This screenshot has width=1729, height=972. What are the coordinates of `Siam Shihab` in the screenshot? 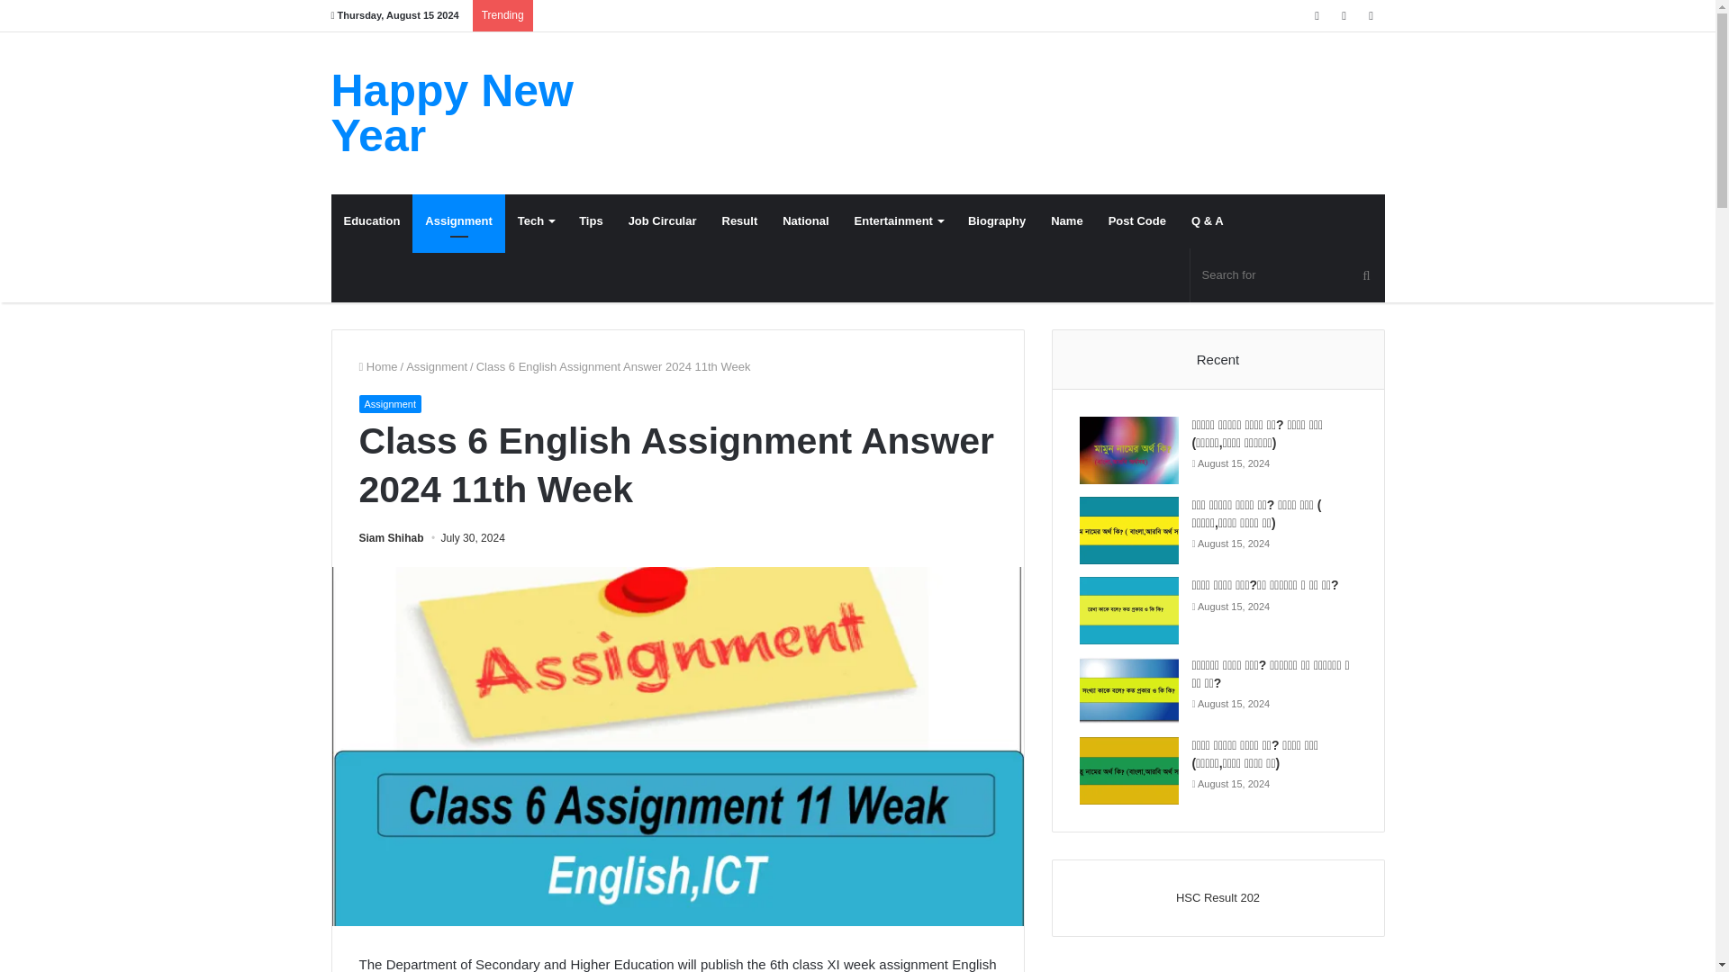 It's located at (391, 537).